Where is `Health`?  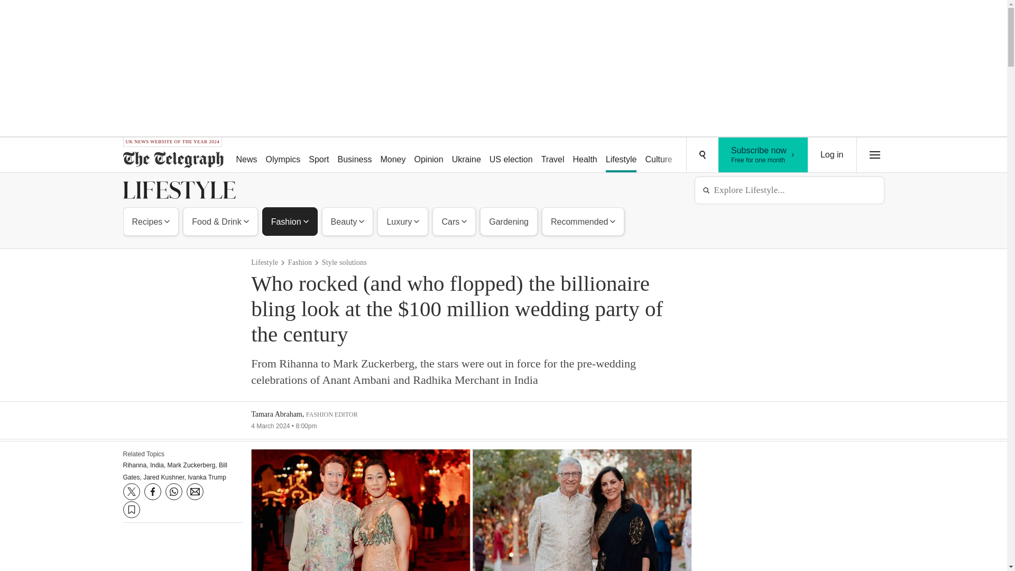 Health is located at coordinates (585, 155).